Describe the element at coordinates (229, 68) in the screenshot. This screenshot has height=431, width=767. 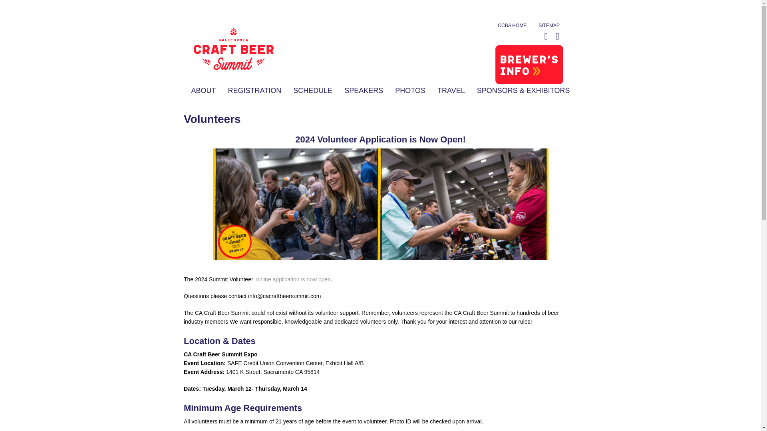
I see `2024 Craft Beer Summit Home` at that location.